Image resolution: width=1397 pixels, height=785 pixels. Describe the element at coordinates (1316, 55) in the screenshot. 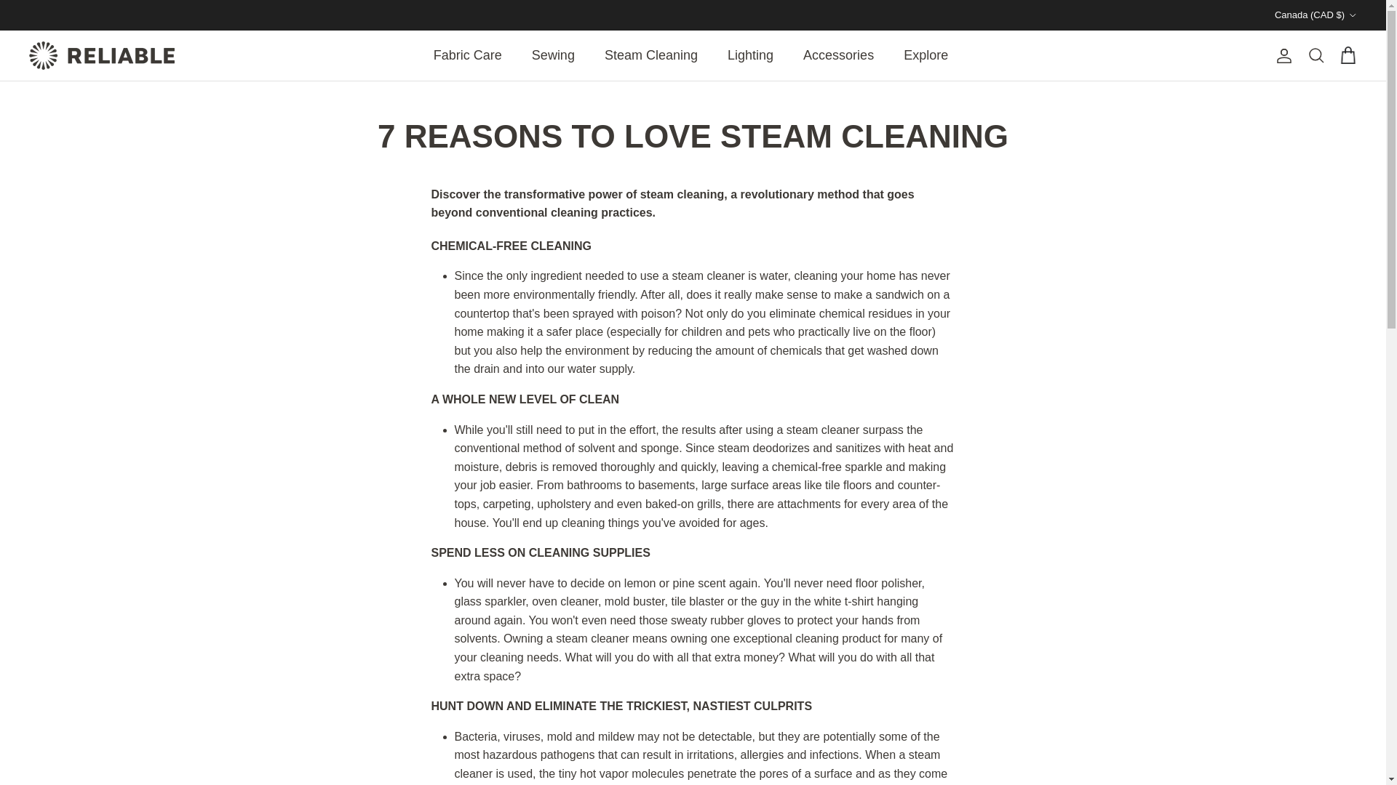

I see `Search` at that location.